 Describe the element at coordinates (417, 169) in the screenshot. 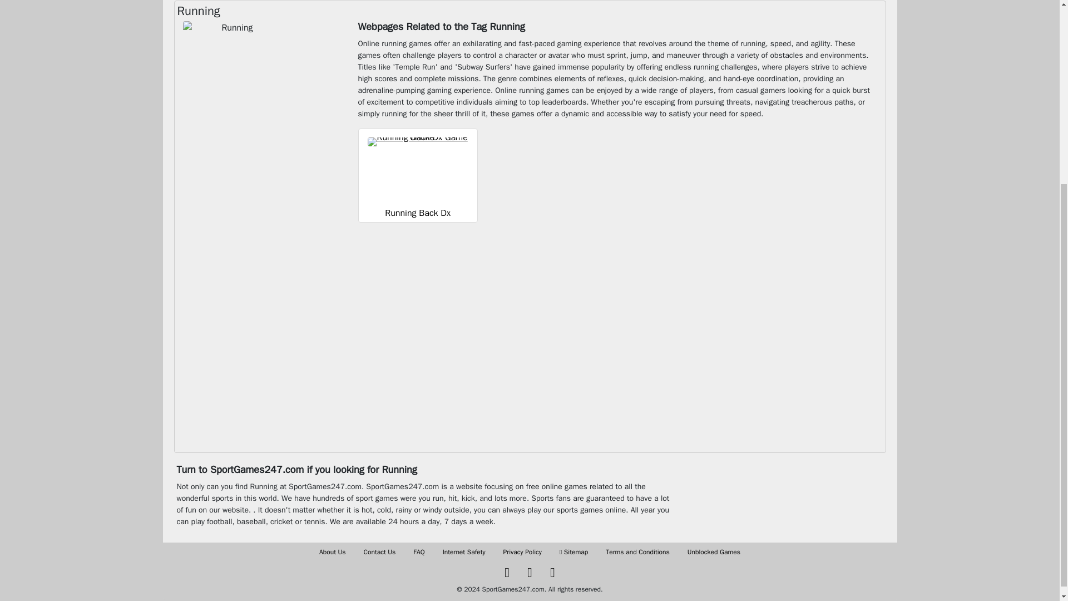

I see `Play Running Back Dx` at that location.